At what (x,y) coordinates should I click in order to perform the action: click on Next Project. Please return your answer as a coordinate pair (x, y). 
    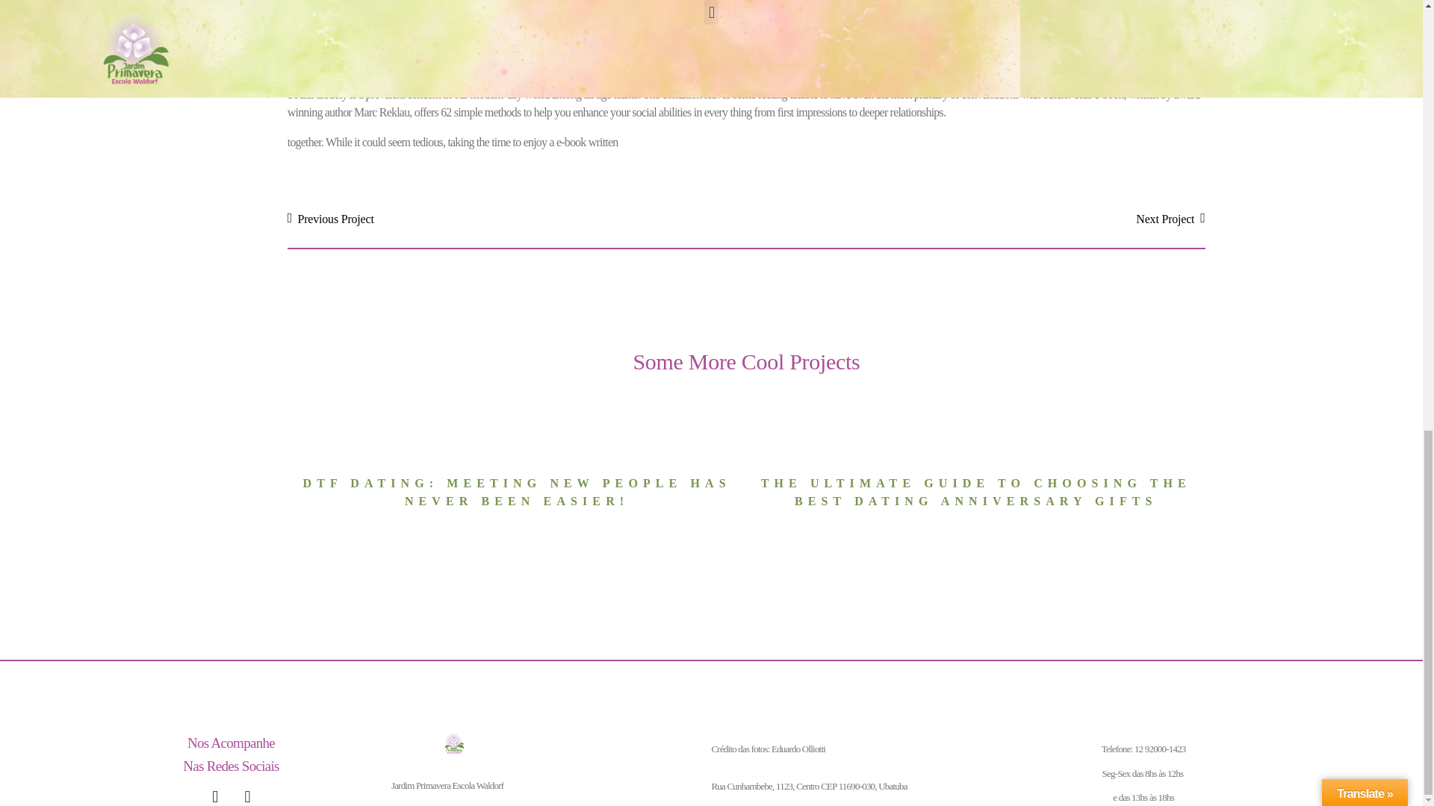
    Looking at the image, I should click on (975, 218).